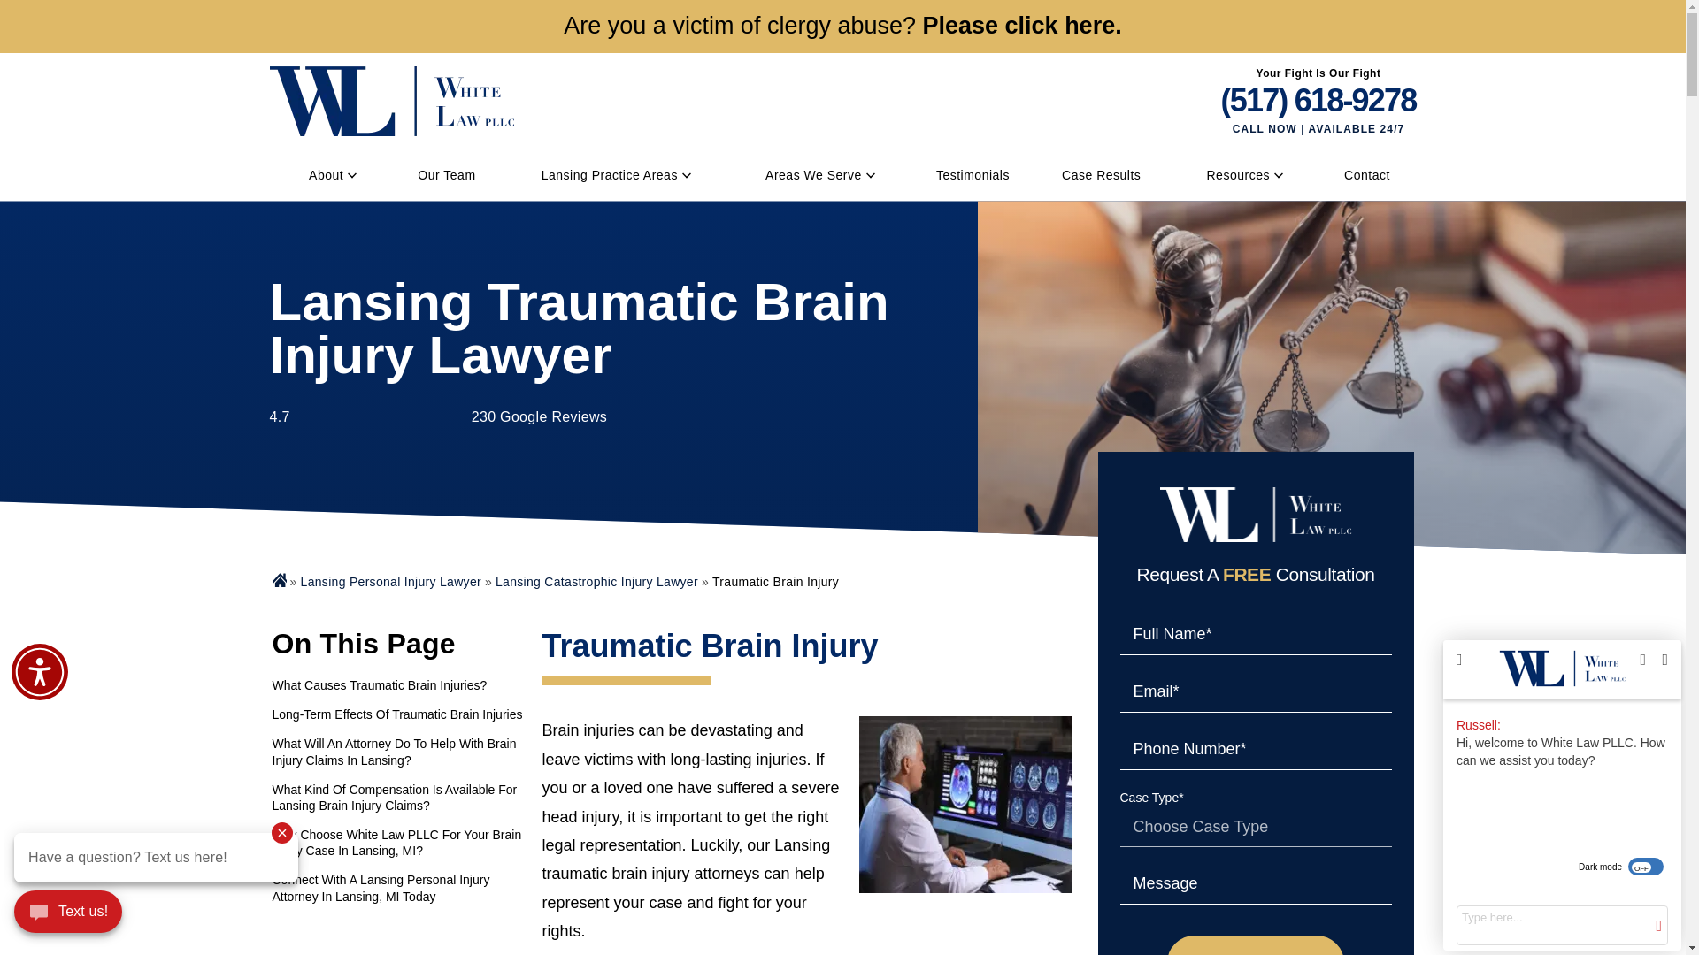 This screenshot has width=1699, height=955. What do you see at coordinates (400, 684) in the screenshot?
I see `What Causes Traumatic Brain Injuries?` at bounding box center [400, 684].